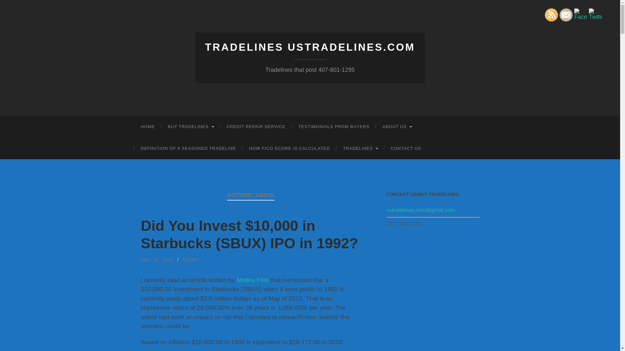 The height and width of the screenshot is (351, 625). Describe the element at coordinates (334, 127) in the screenshot. I see `TESTIMONIALS FROM BUYERS` at that location.